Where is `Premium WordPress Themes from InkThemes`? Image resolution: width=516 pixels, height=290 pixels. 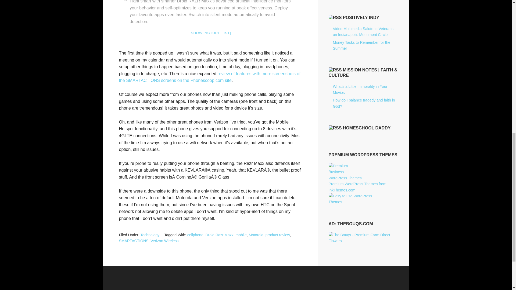
Premium WordPress Themes from InkThemes is located at coordinates (357, 187).